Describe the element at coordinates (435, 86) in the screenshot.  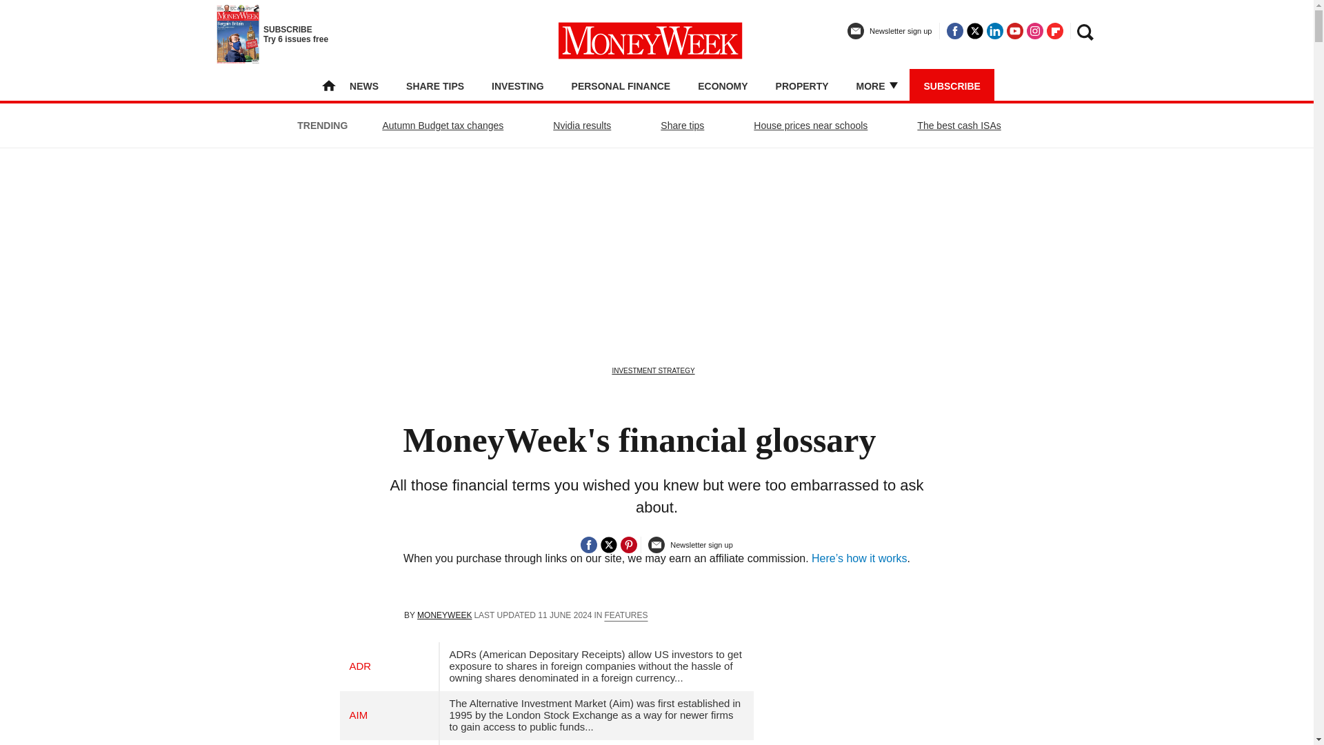
I see `SHARE TIPS` at that location.